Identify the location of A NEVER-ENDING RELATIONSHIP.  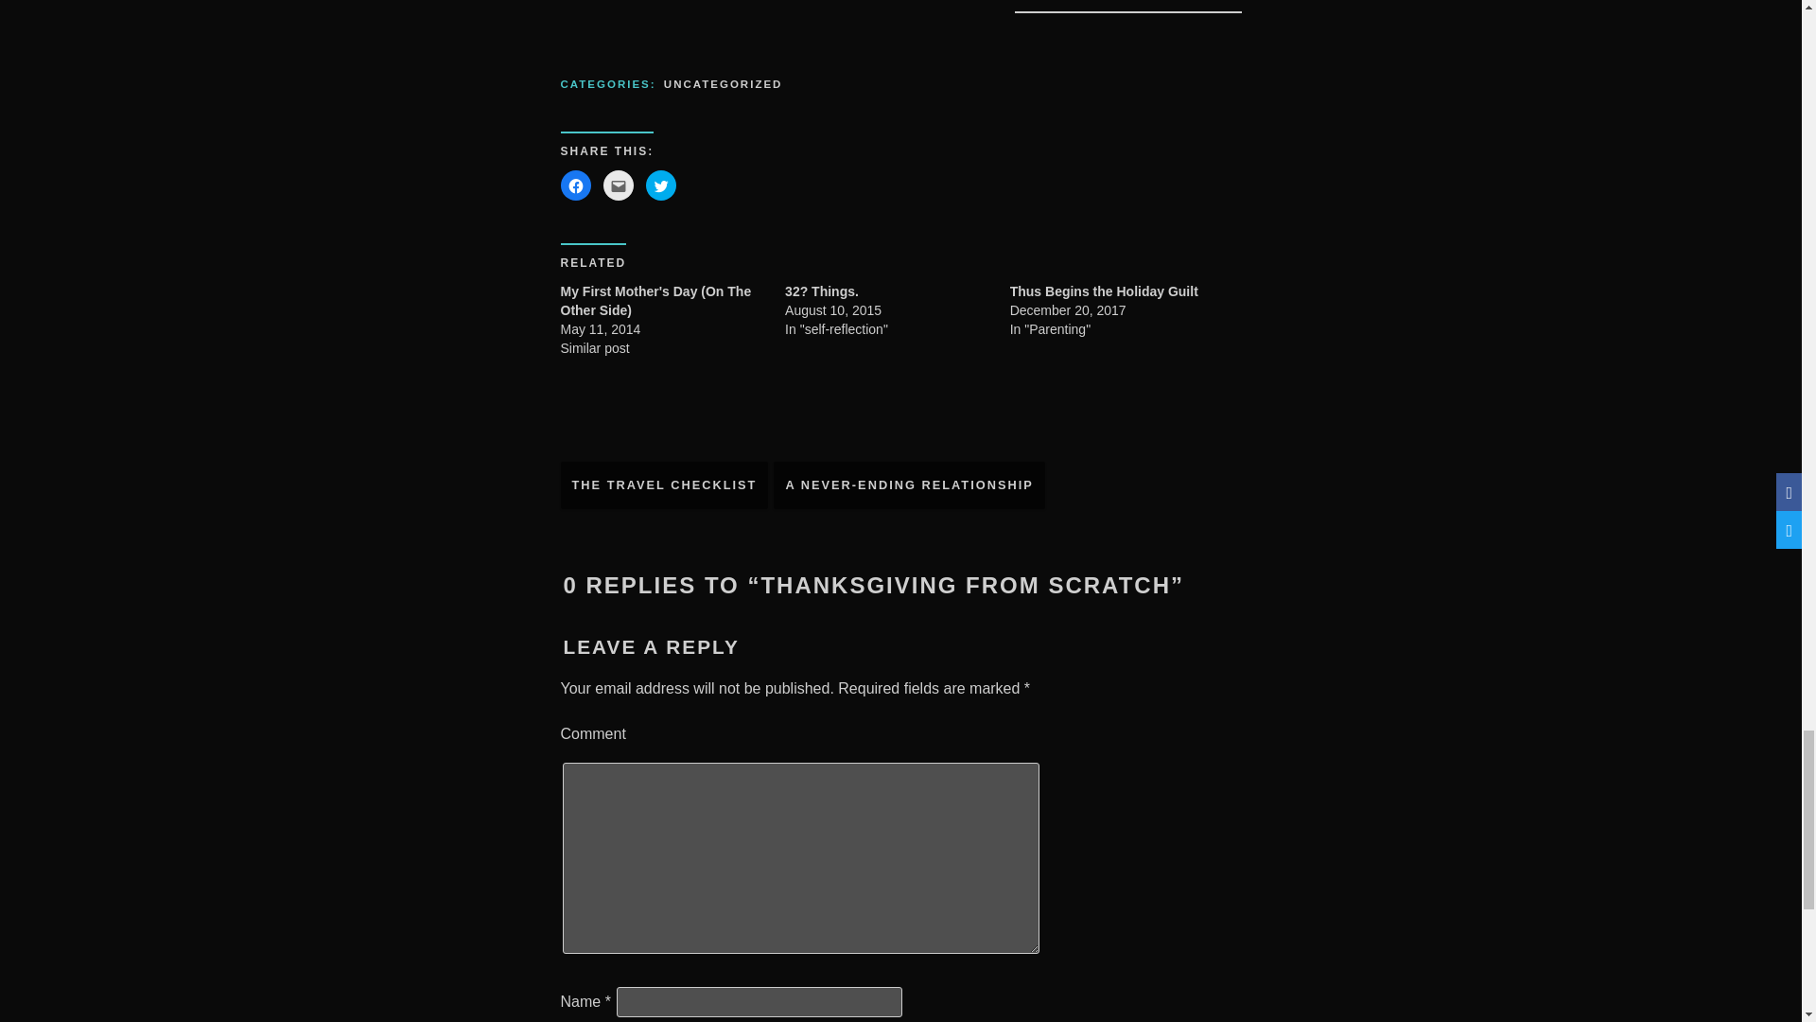
(908, 485).